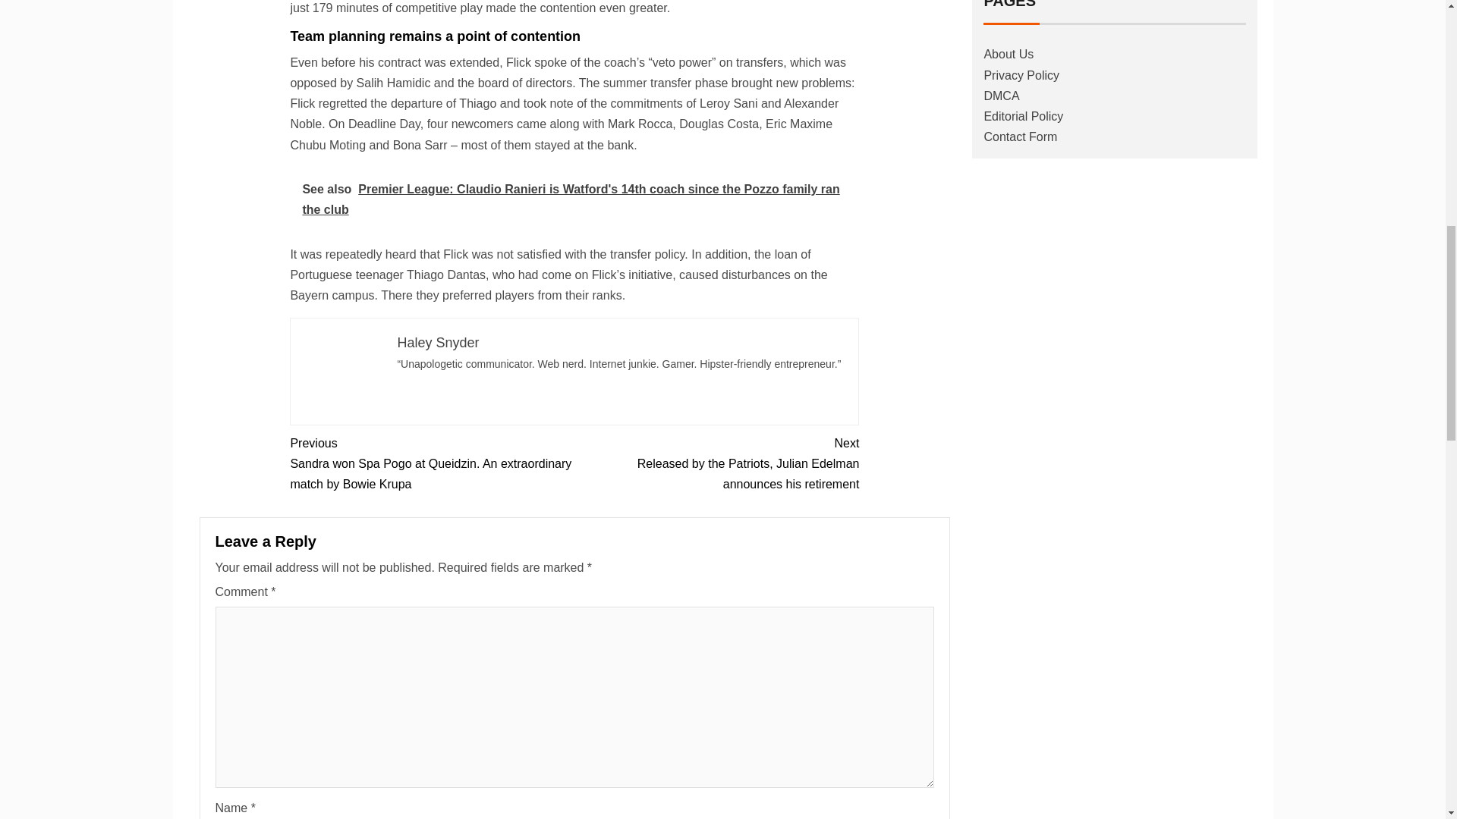 Image resolution: width=1457 pixels, height=819 pixels. Describe the element at coordinates (437, 343) in the screenshot. I see `Haley Snyder` at that location.